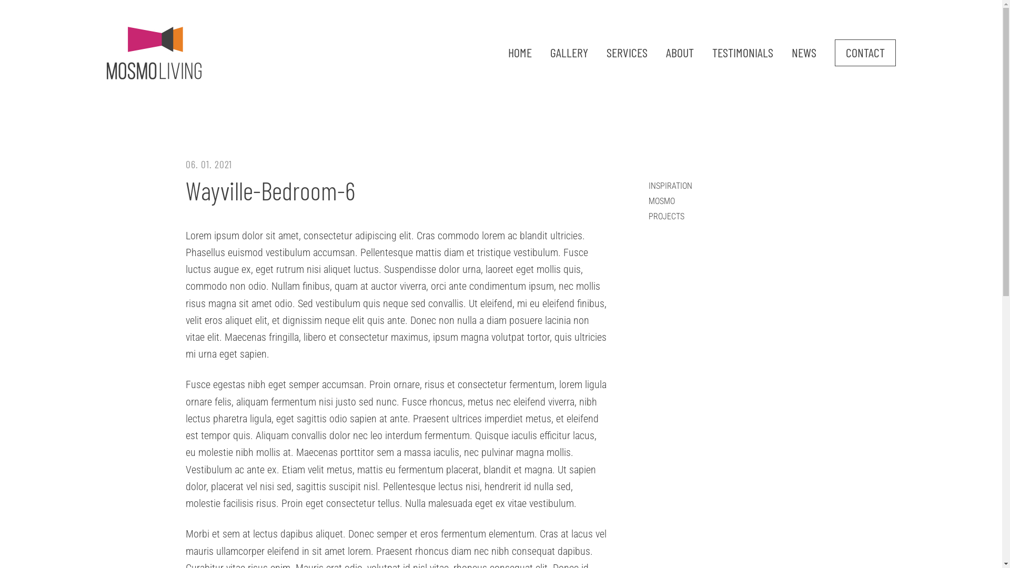 This screenshot has height=568, width=1010. What do you see at coordinates (661, 201) in the screenshot?
I see `MOSMO` at bounding box center [661, 201].